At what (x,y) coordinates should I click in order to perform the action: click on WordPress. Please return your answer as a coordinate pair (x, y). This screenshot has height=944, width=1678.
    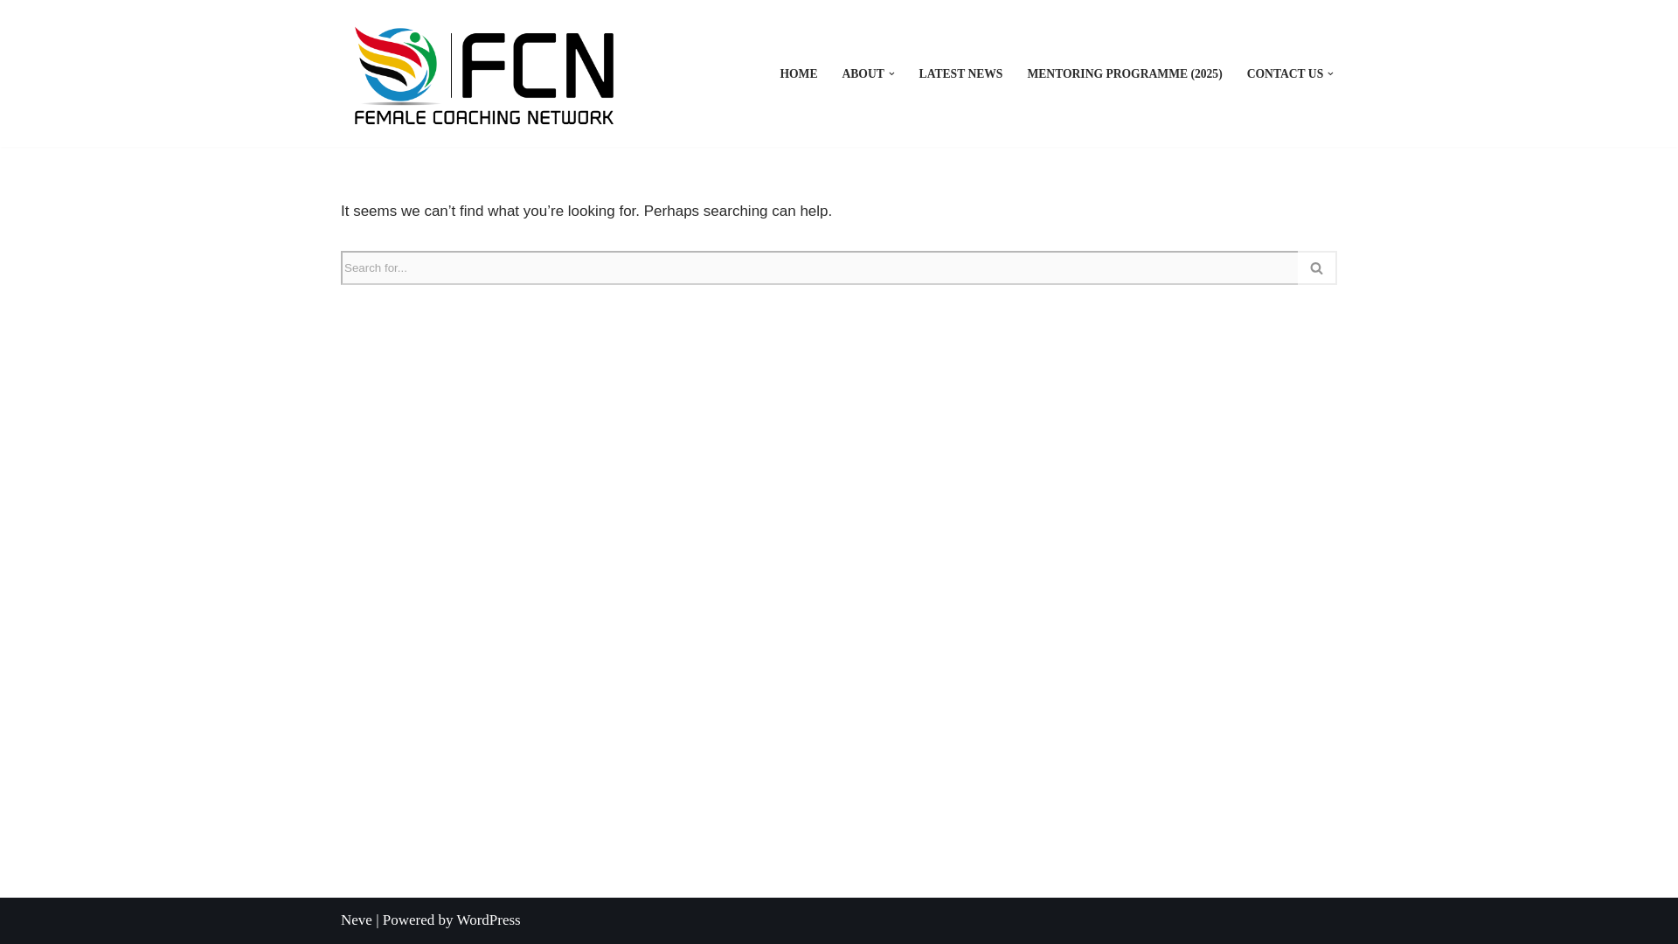
    Looking at the image, I should click on (488, 920).